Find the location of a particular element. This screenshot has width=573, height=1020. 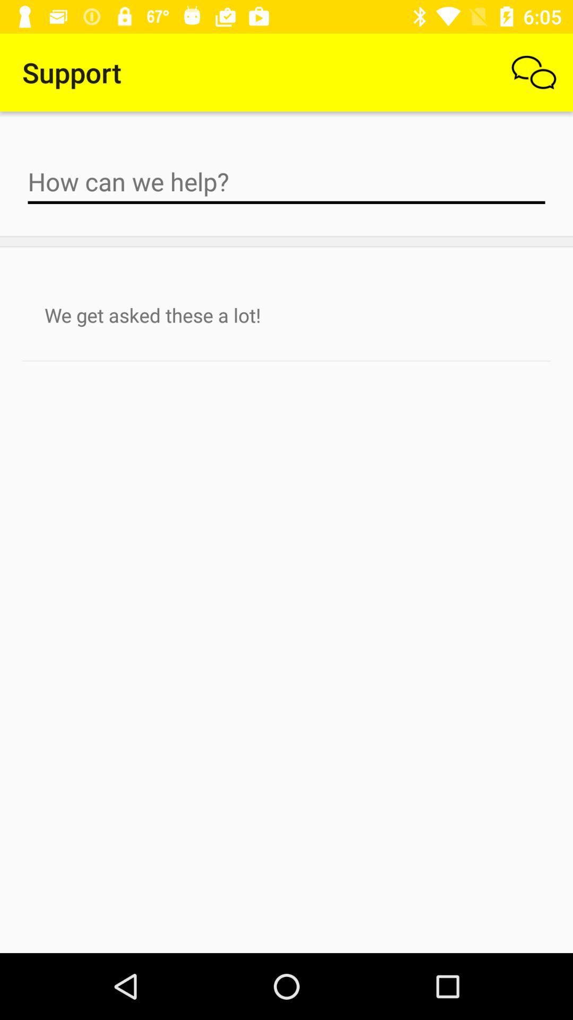

open the app next to support app is located at coordinates (534, 72).